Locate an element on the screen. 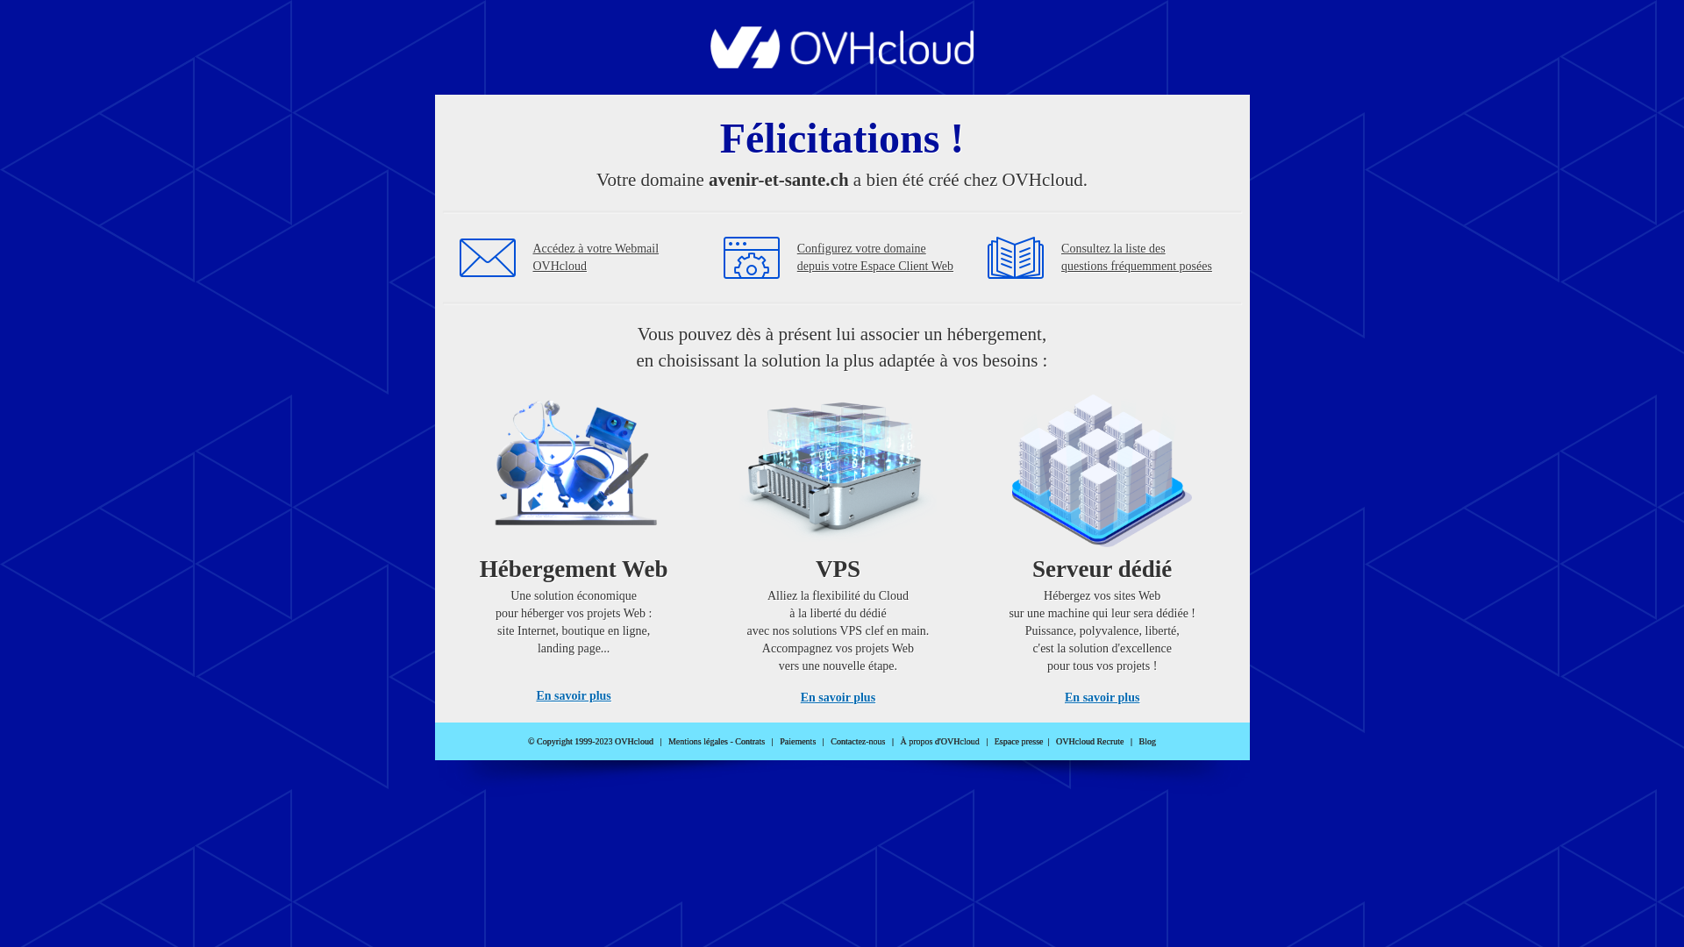  En savoir plus is located at coordinates (574, 696).